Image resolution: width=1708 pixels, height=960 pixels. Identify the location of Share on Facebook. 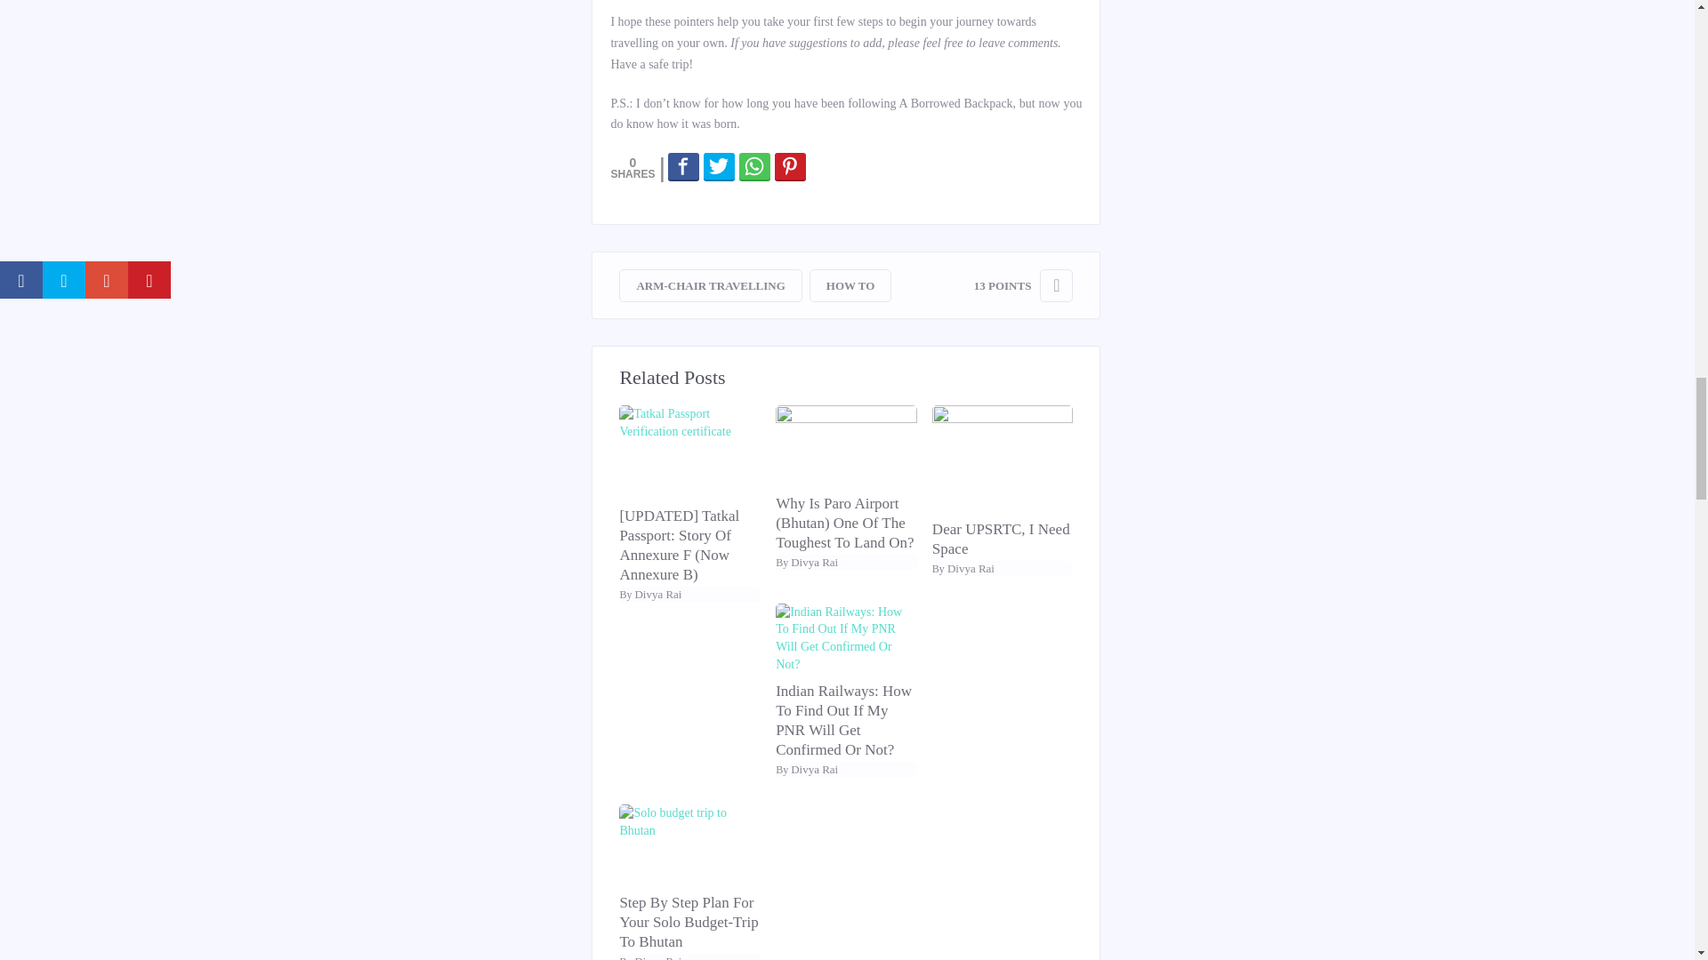
(683, 165).